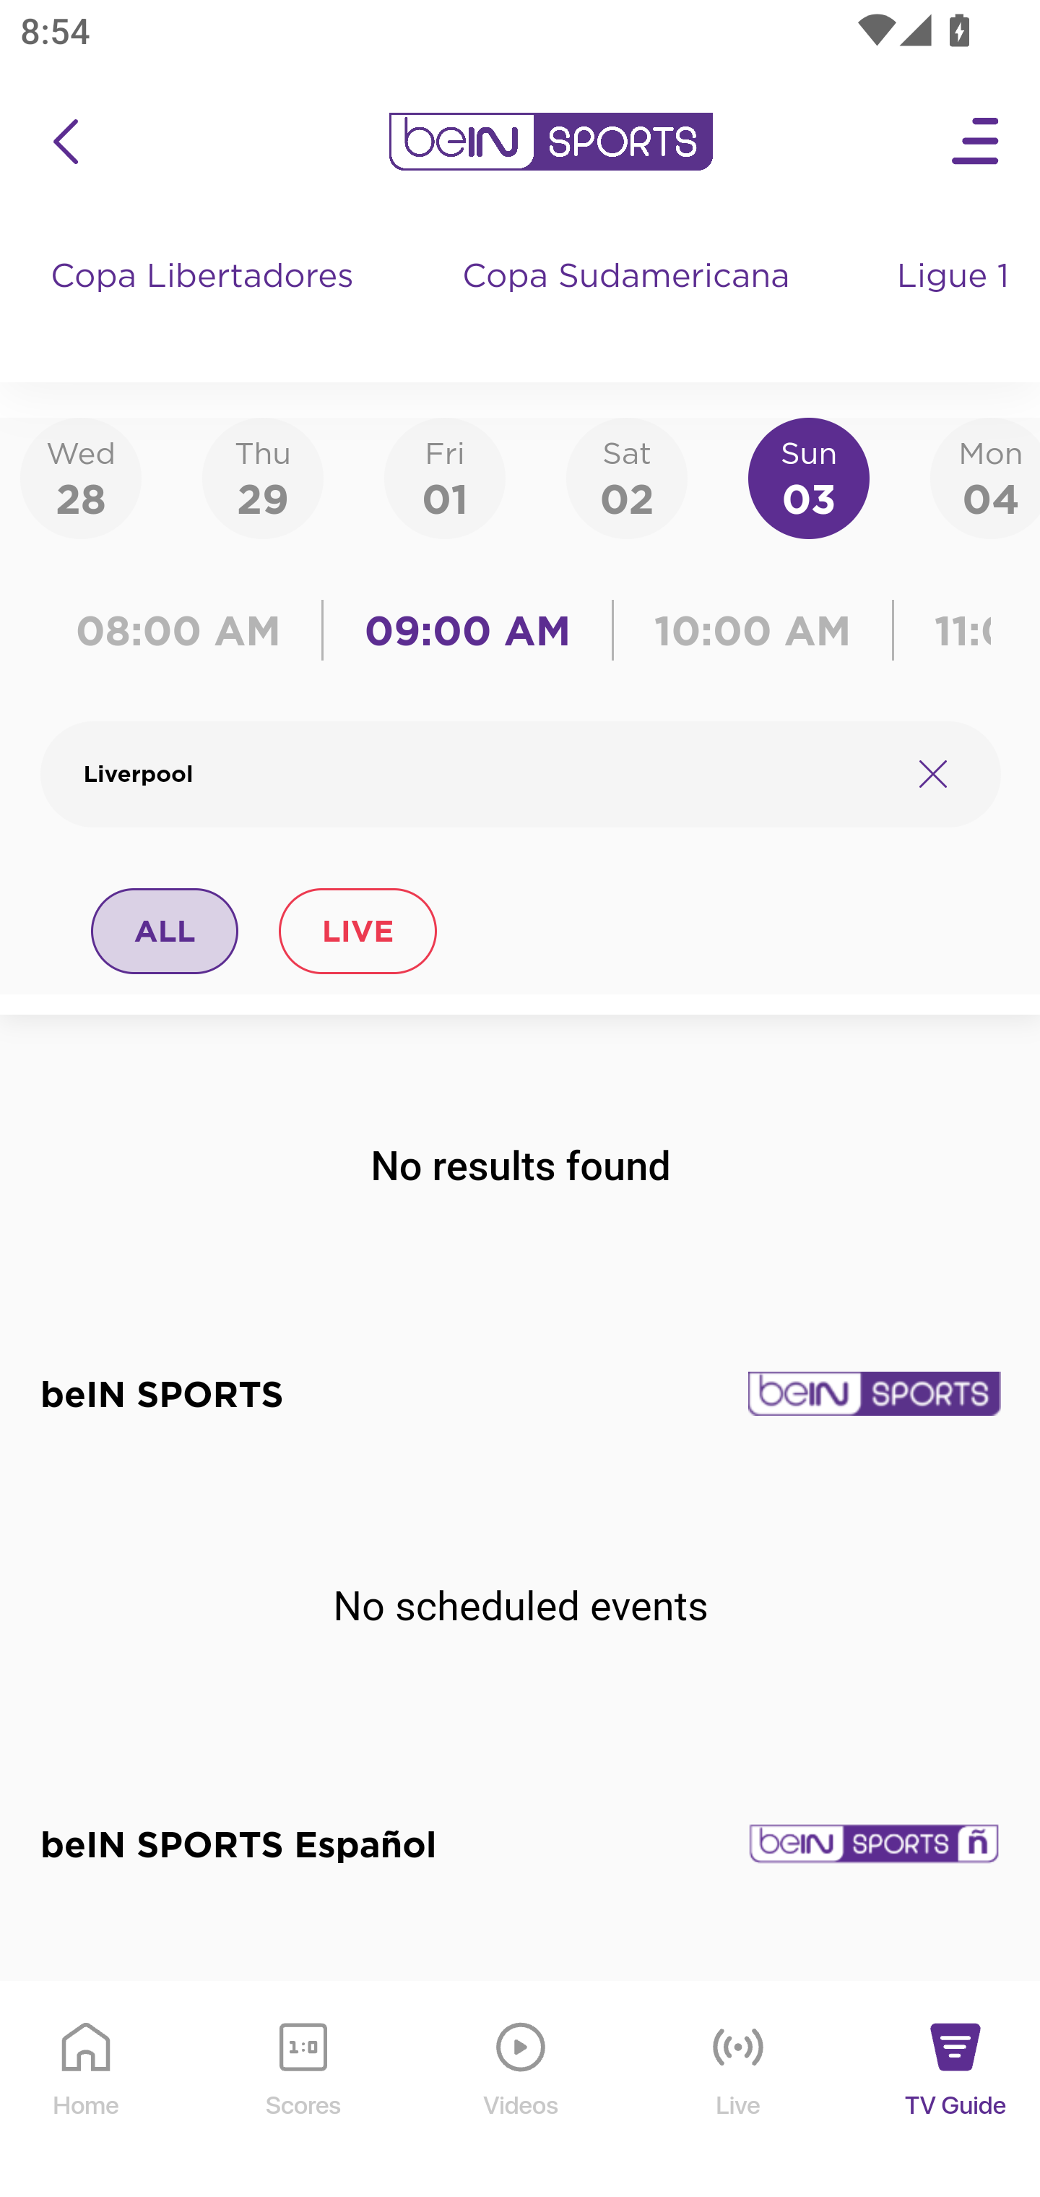  What do you see at coordinates (976, 142) in the screenshot?
I see `Open Menu Icon` at bounding box center [976, 142].